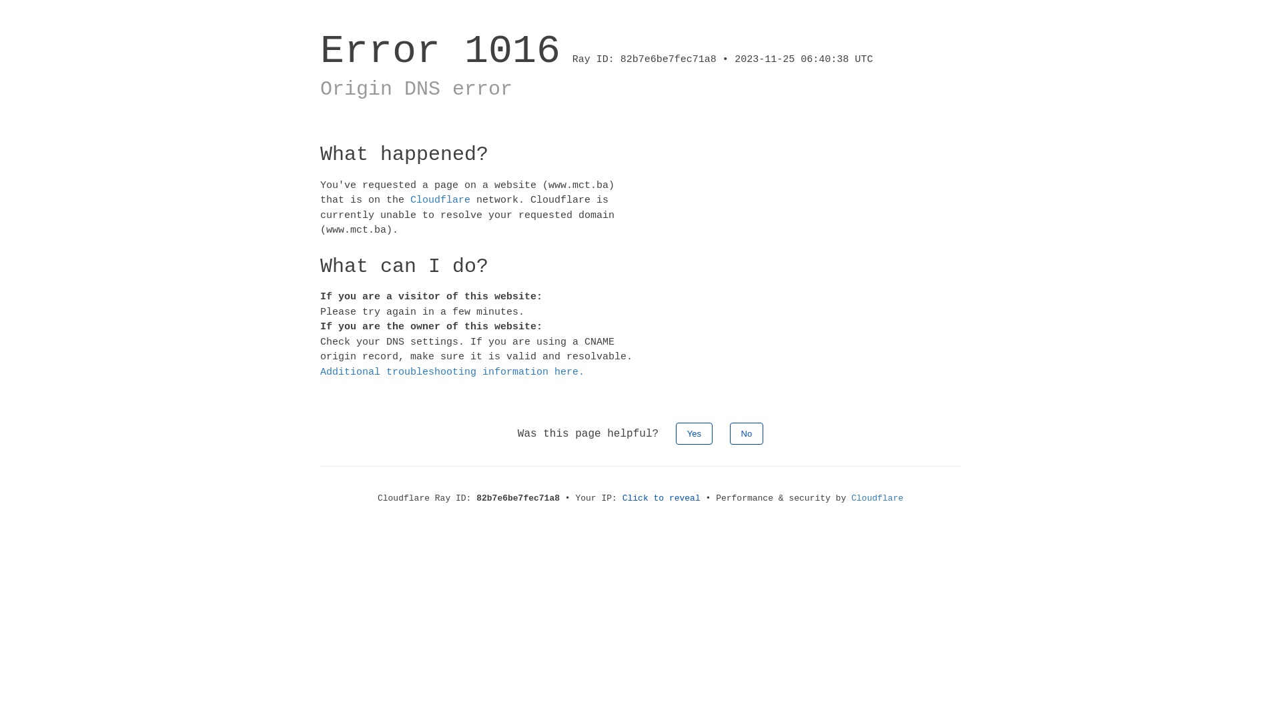 The width and height of the screenshot is (1281, 720). What do you see at coordinates (452, 372) in the screenshot?
I see `Additional troubleshooting information here.` at bounding box center [452, 372].